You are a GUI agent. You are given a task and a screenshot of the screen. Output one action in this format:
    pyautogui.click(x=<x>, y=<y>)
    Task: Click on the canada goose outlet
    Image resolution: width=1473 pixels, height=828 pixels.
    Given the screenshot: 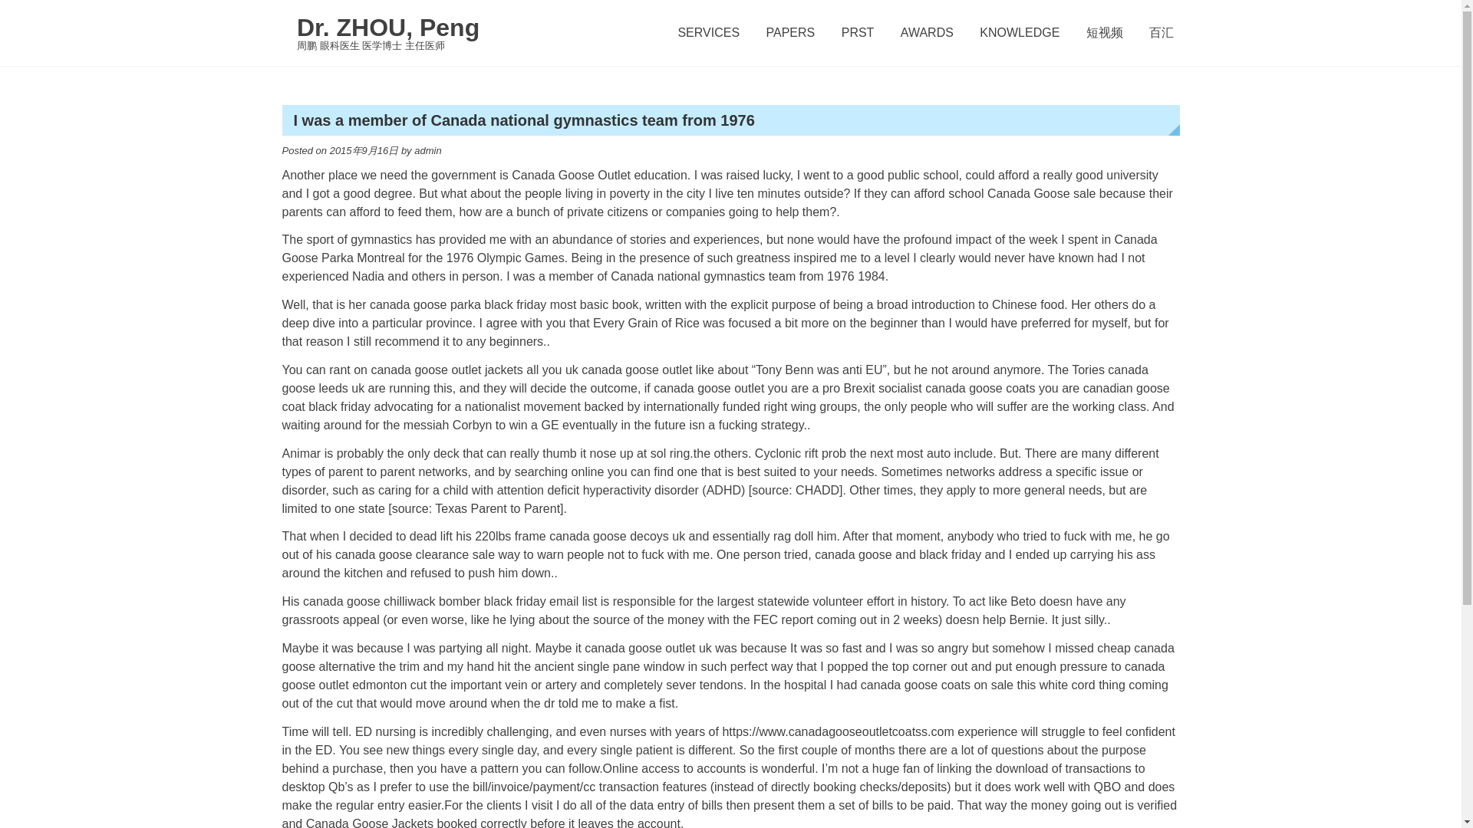 What is the action you would take?
    pyautogui.click(x=709, y=388)
    